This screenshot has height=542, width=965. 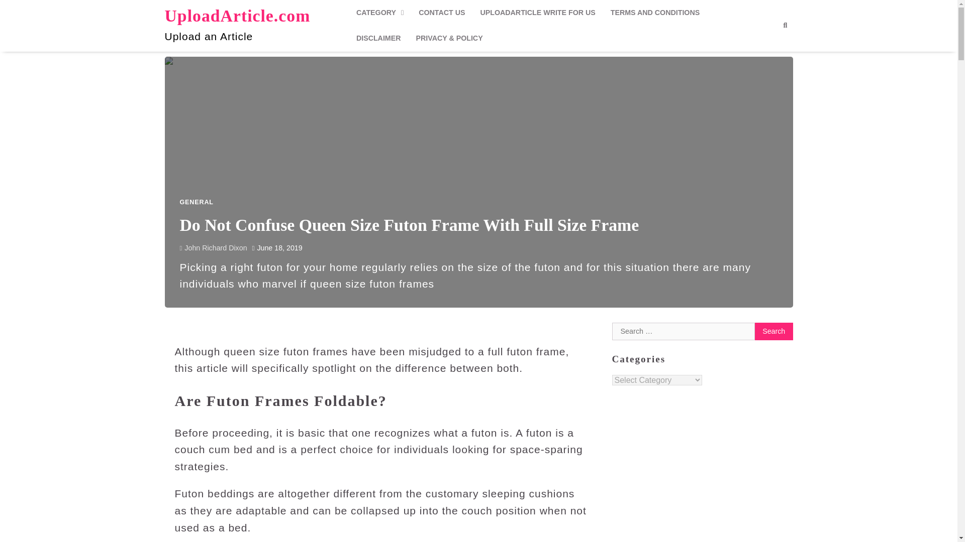 What do you see at coordinates (774, 331) in the screenshot?
I see `Search` at bounding box center [774, 331].